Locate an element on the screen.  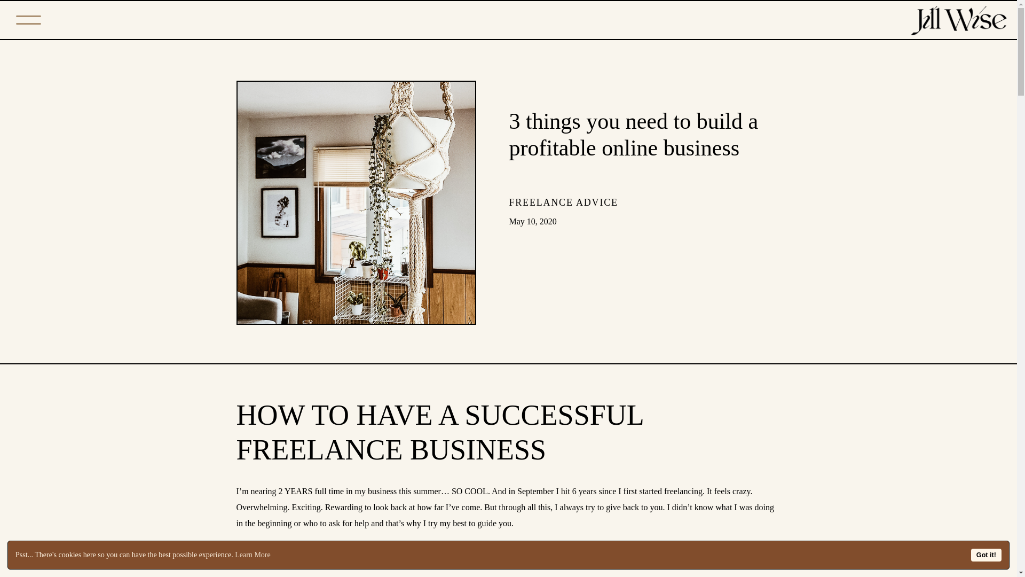
Got it! is located at coordinates (985, 555).